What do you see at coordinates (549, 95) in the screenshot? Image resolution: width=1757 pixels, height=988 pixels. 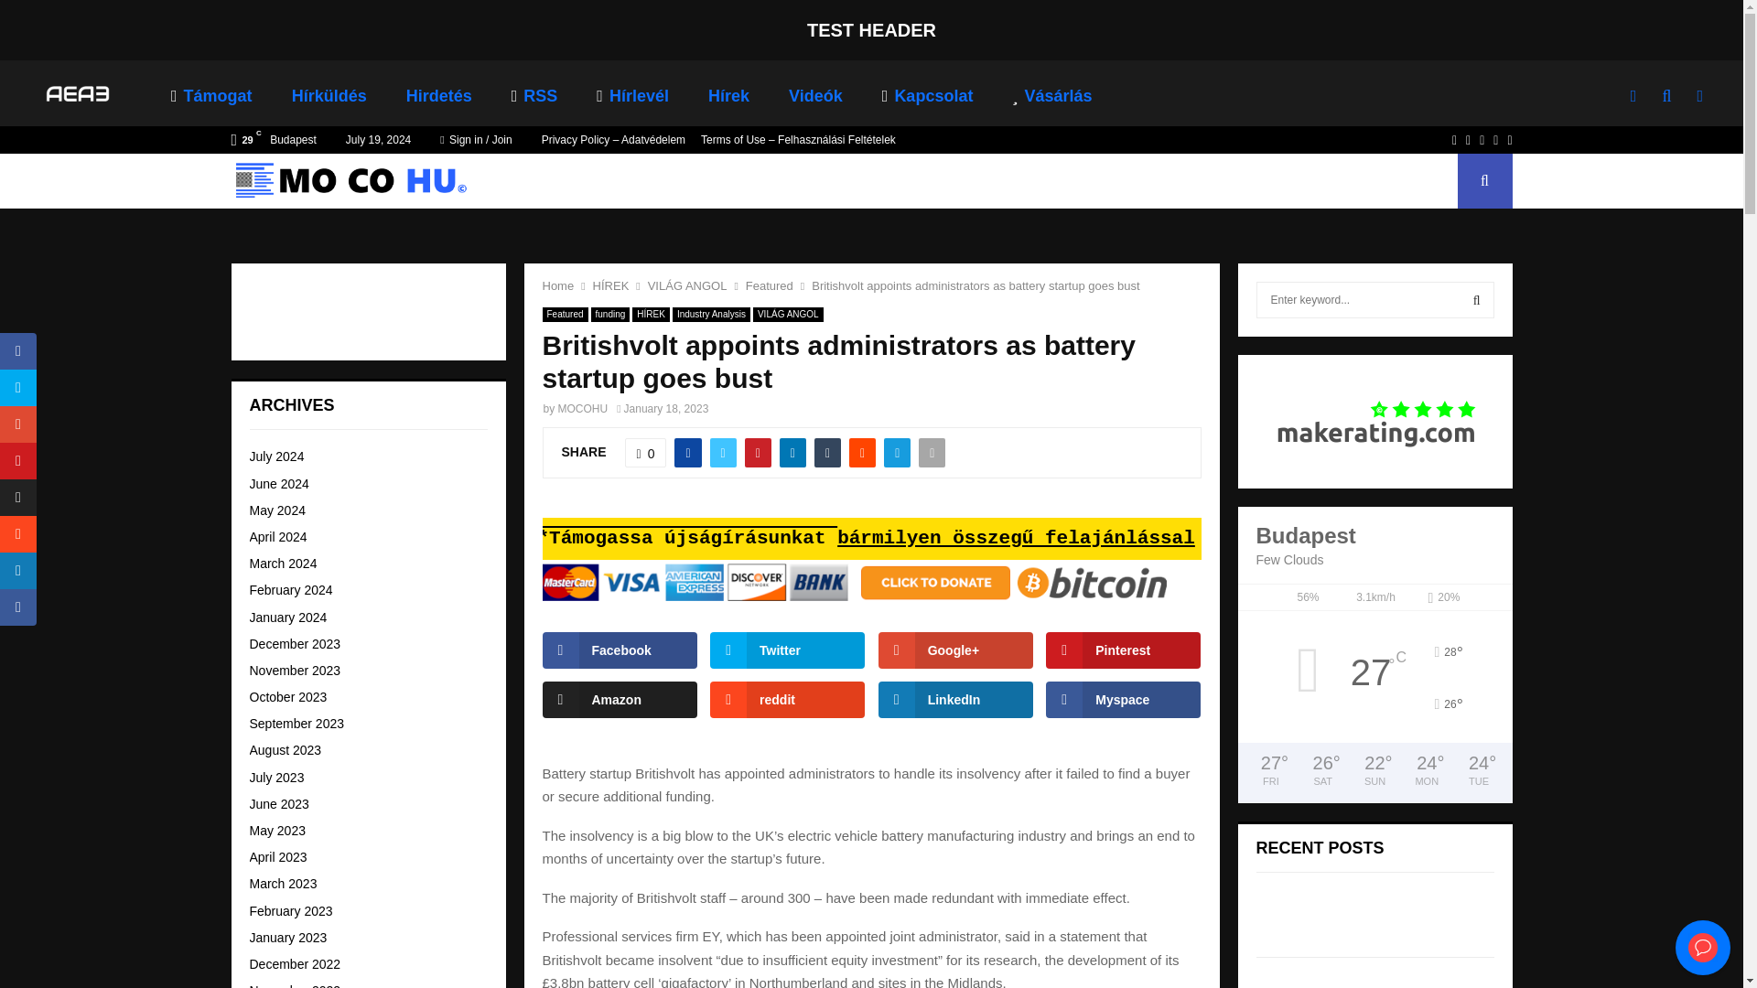 I see `RSS` at bounding box center [549, 95].